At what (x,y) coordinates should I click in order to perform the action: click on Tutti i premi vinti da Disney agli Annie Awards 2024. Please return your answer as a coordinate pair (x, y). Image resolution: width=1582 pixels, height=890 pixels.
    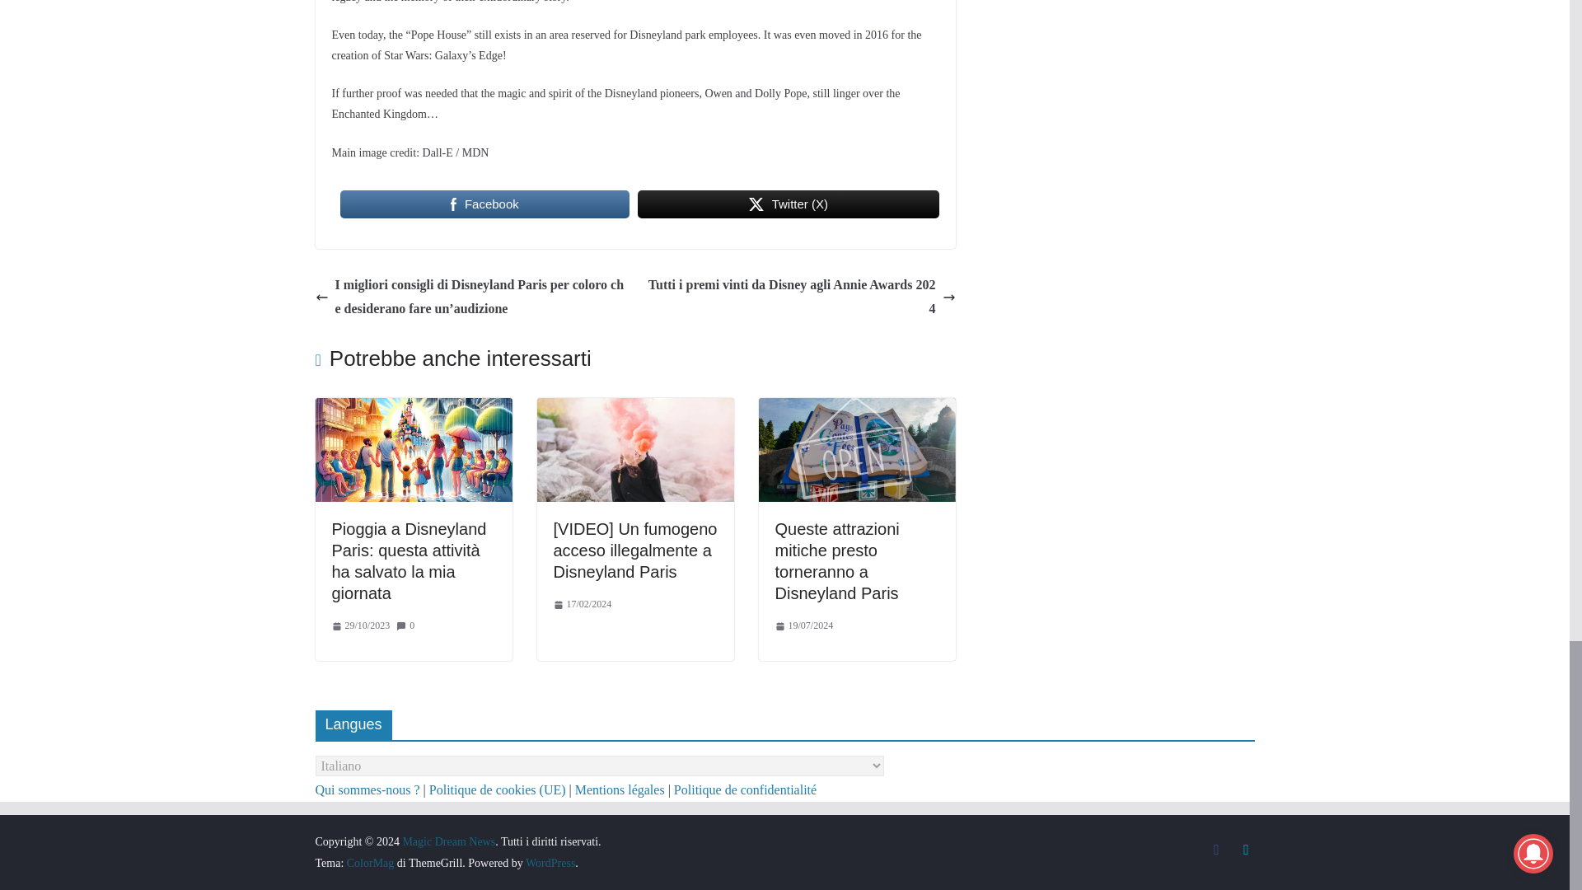
    Looking at the image, I should click on (799, 297).